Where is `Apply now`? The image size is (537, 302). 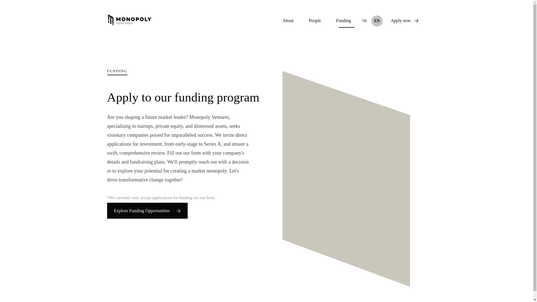 Apply now is located at coordinates (405, 21).